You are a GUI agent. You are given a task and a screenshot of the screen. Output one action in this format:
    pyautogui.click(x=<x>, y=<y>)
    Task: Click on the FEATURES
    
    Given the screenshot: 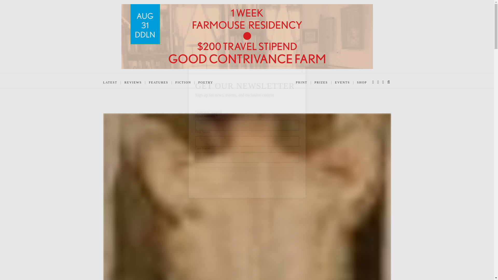 What is the action you would take?
    pyautogui.click(x=158, y=82)
    